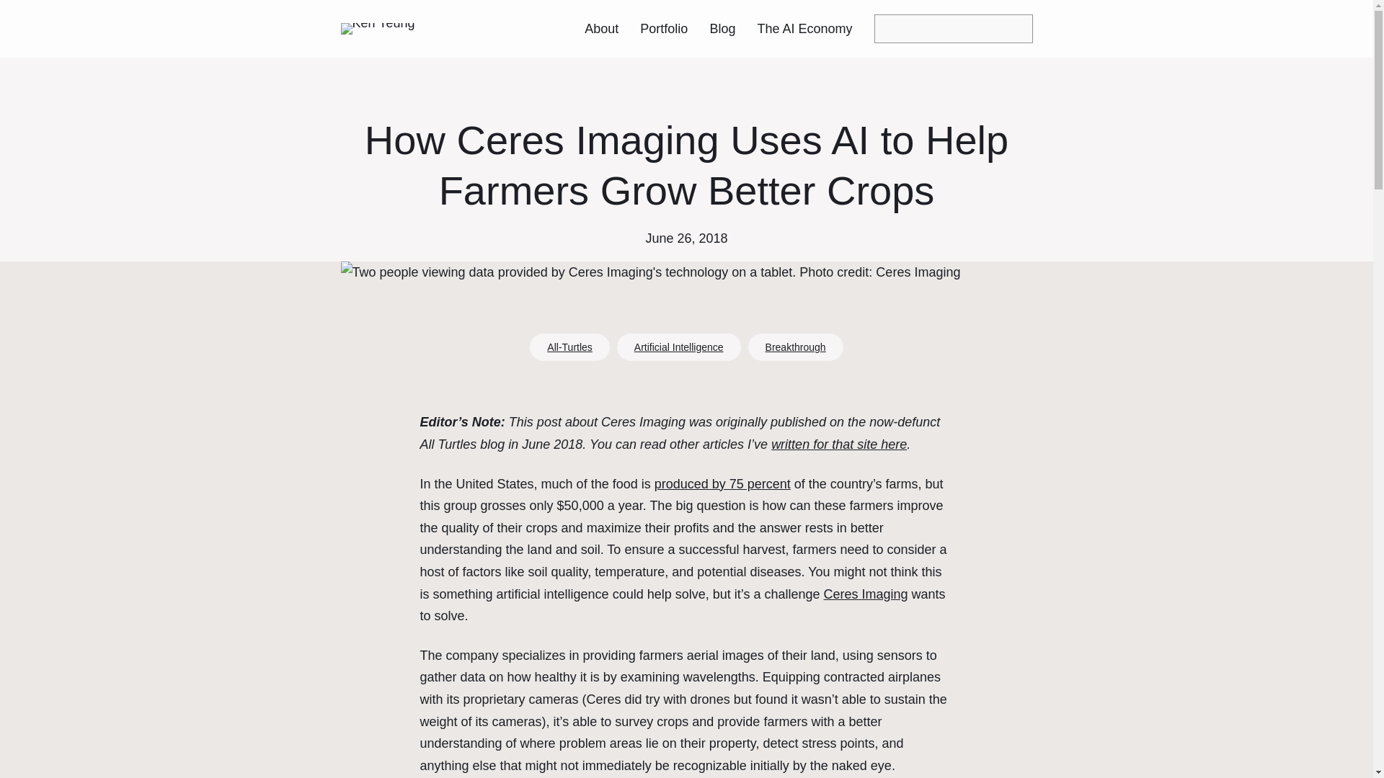  I want to click on The AI Economy, so click(804, 29).